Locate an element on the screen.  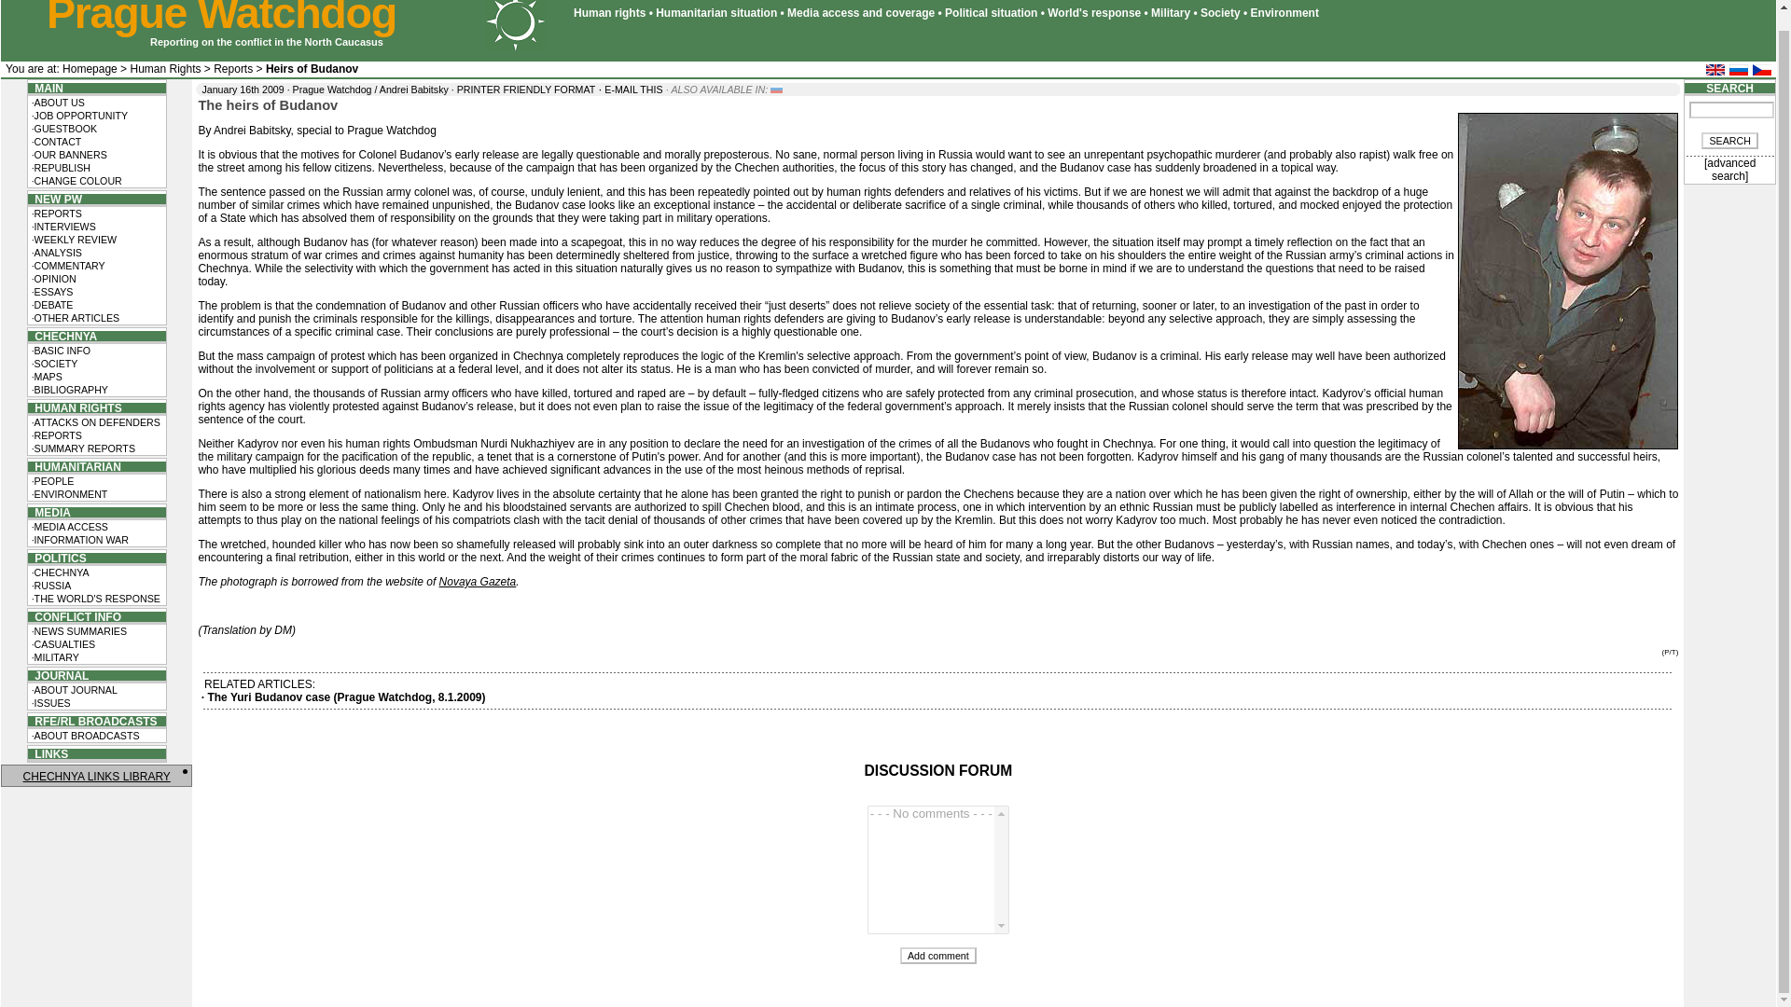
Human Rights is located at coordinates (164, 69).